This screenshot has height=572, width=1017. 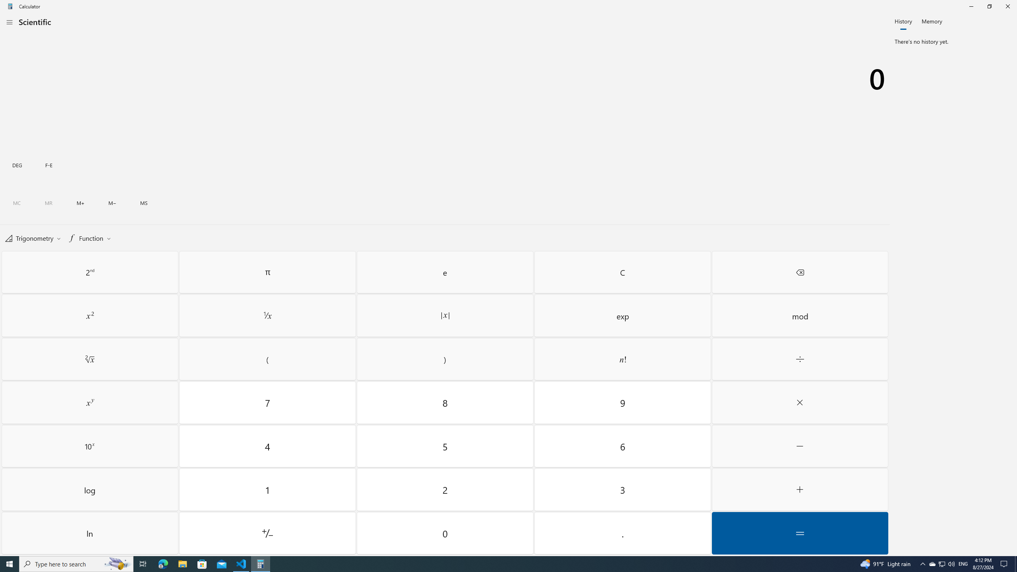 I want to click on Microsoft Edge, so click(x=163, y=564).